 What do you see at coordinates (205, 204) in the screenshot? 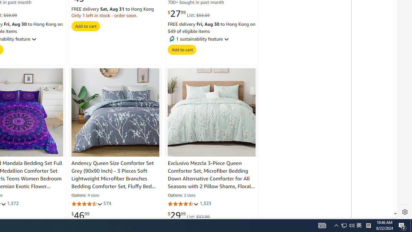
I see `1,323` at bounding box center [205, 204].